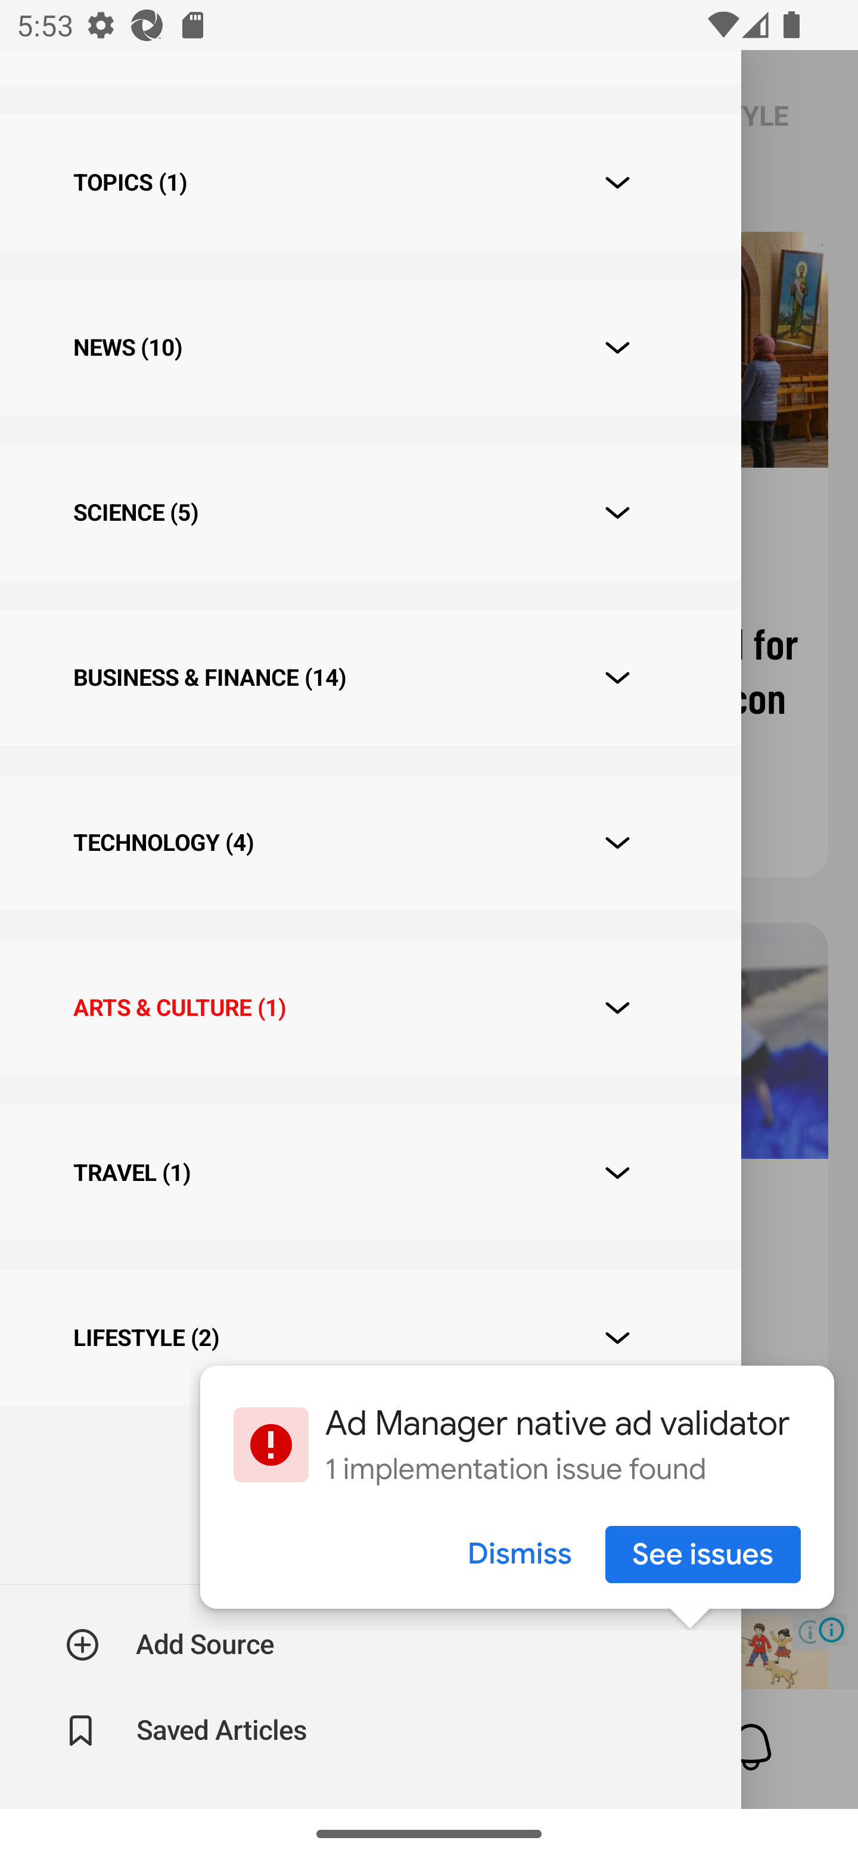  I want to click on TECHNOLOGY  (4) Expand Button, so click(370, 843).